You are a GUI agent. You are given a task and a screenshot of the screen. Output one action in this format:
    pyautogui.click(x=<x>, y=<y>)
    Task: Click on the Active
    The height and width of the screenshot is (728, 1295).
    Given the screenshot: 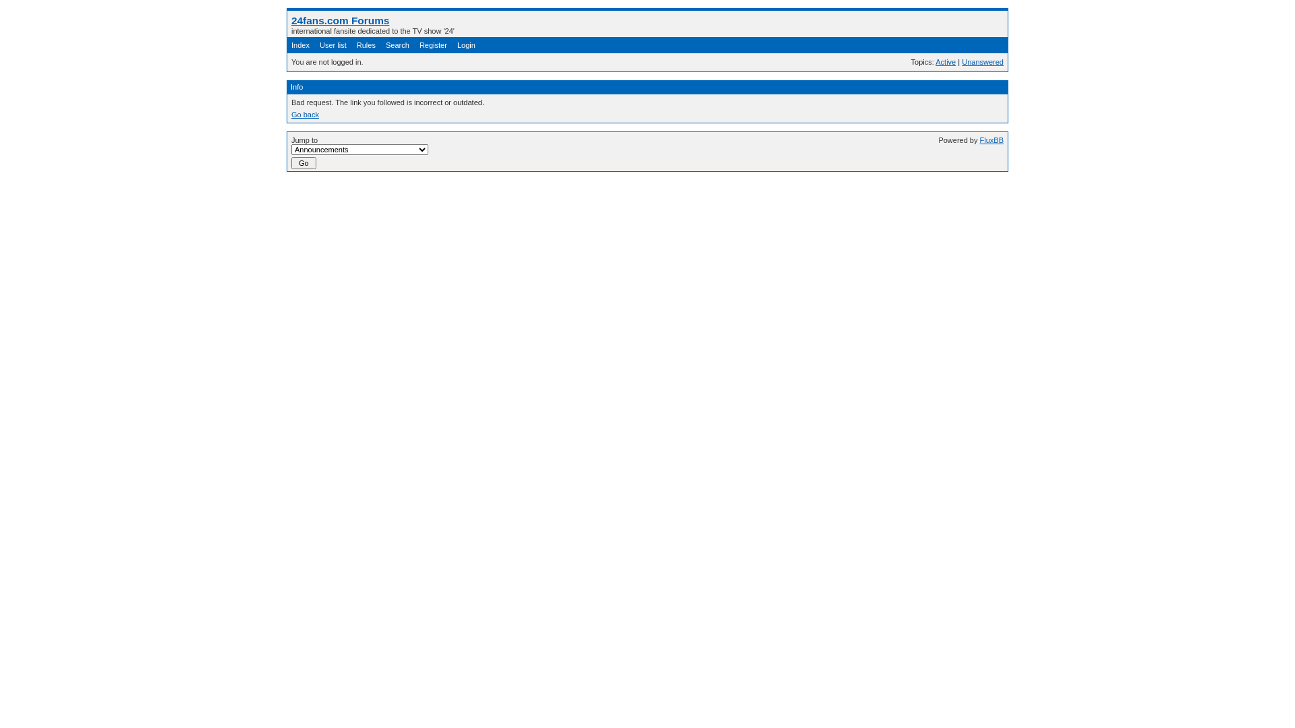 What is the action you would take?
    pyautogui.click(x=946, y=62)
    